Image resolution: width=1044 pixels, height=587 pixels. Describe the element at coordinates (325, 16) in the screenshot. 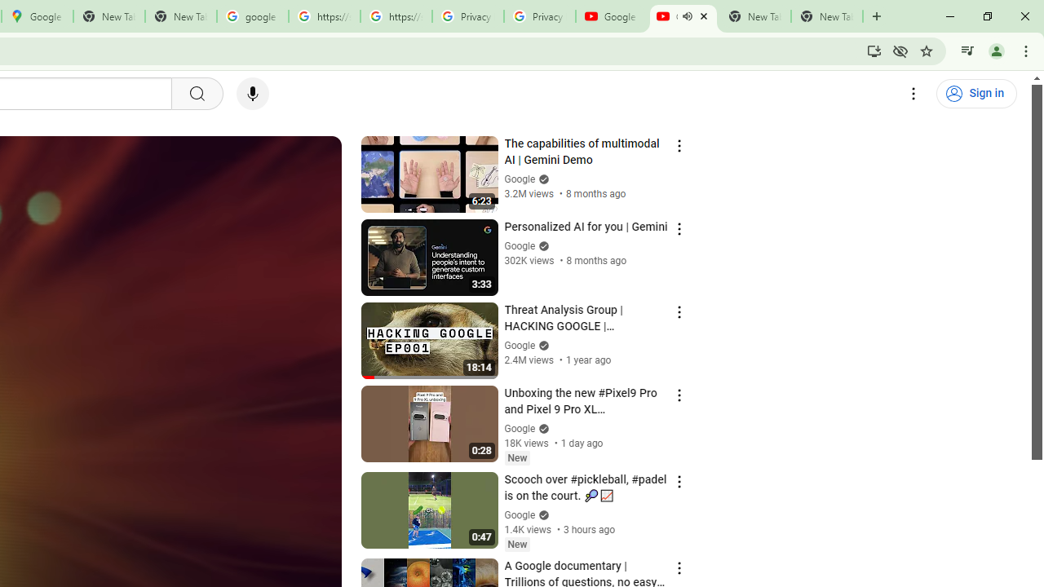

I see `https://scholar.google.com/` at that location.